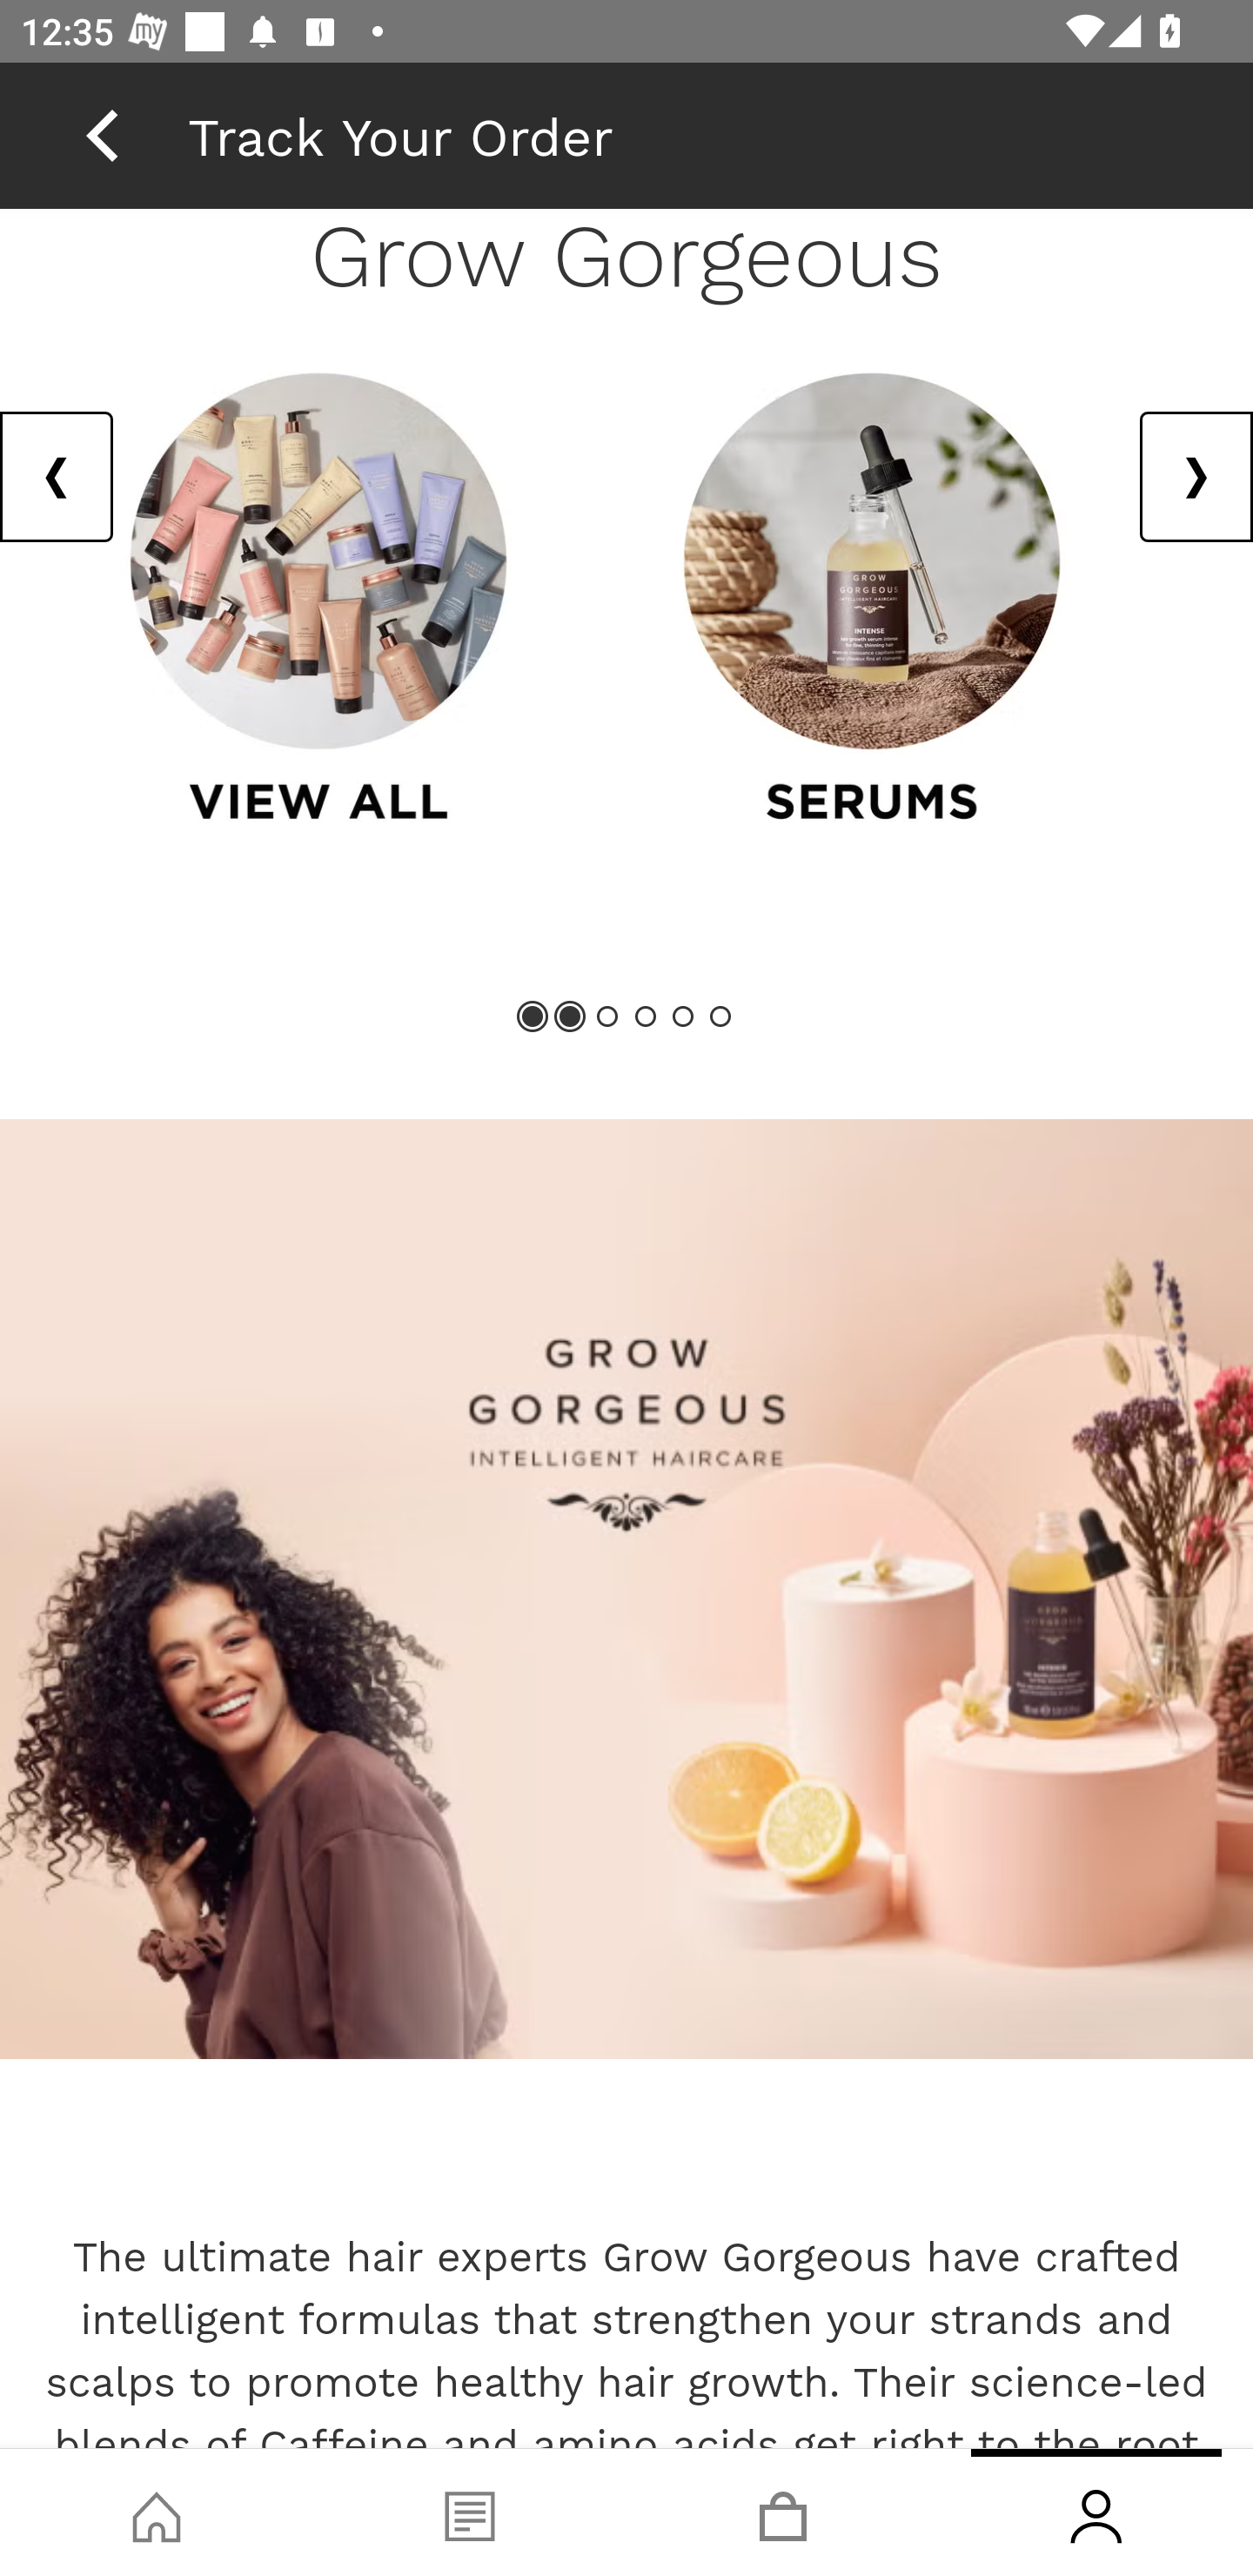 Image resolution: width=1253 pixels, height=2576 pixels. Describe the element at coordinates (533, 1016) in the screenshot. I see `Showing Slide 1 (Current Item)` at that location.